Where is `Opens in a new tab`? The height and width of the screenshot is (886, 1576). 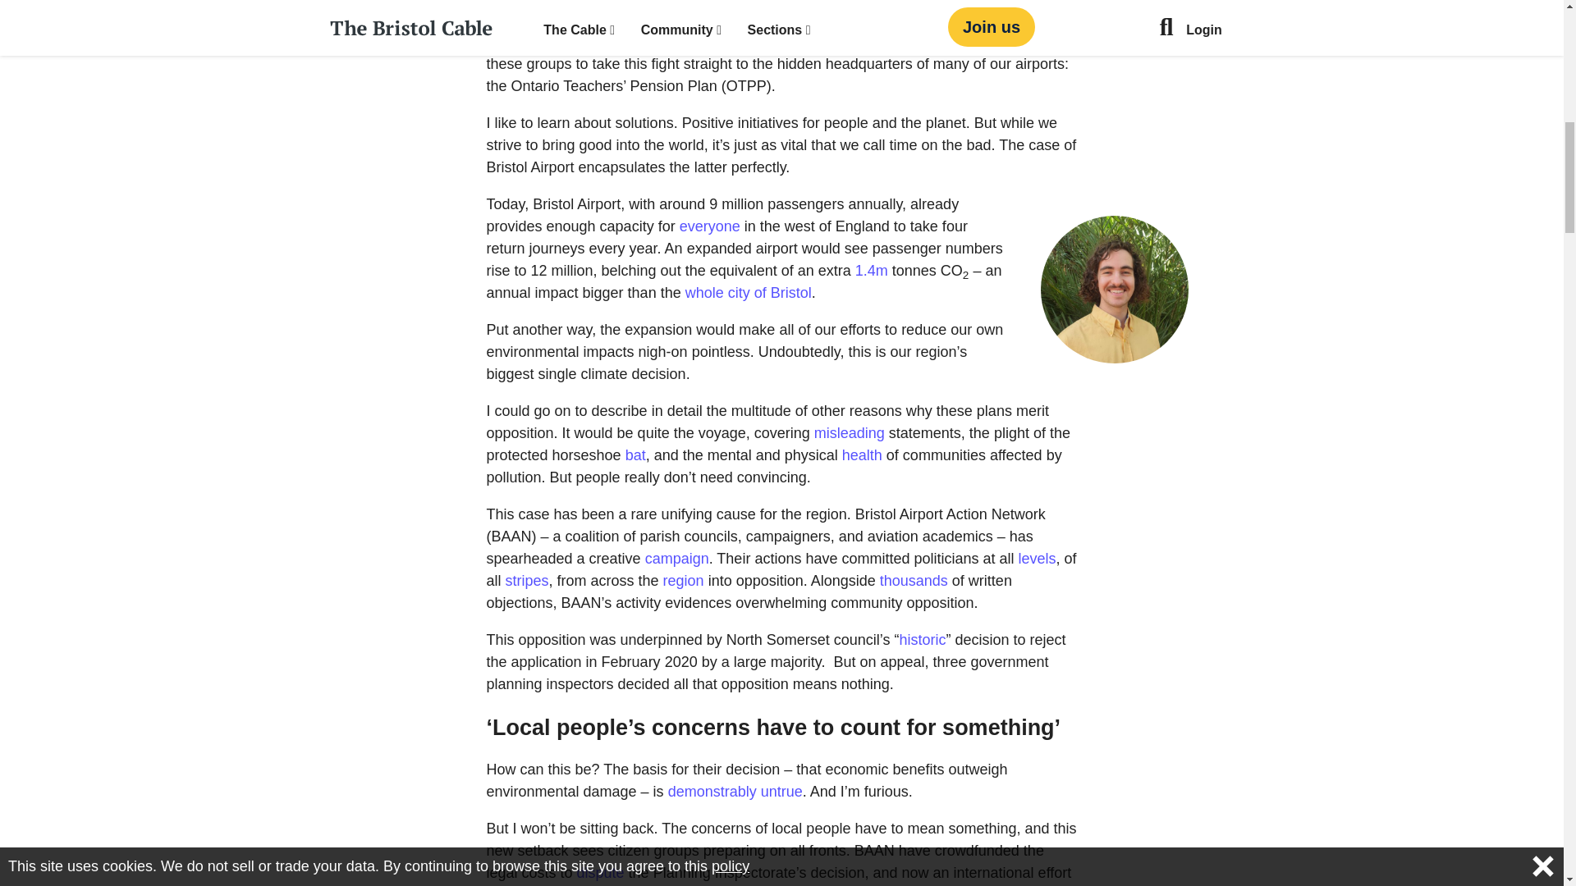 Opens in a new tab is located at coordinates (781, 791).